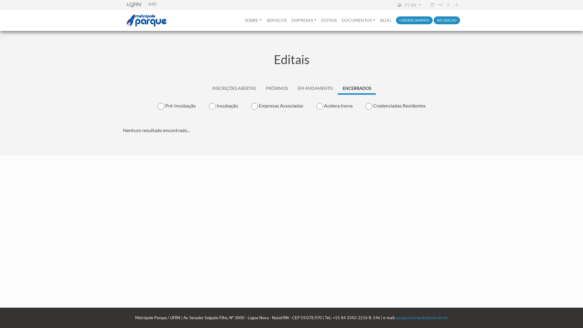 This screenshot has height=328, width=583. I want to click on A
TAMANHO DA LETRA NORMAL [ALT + 4], so click(448, 5).